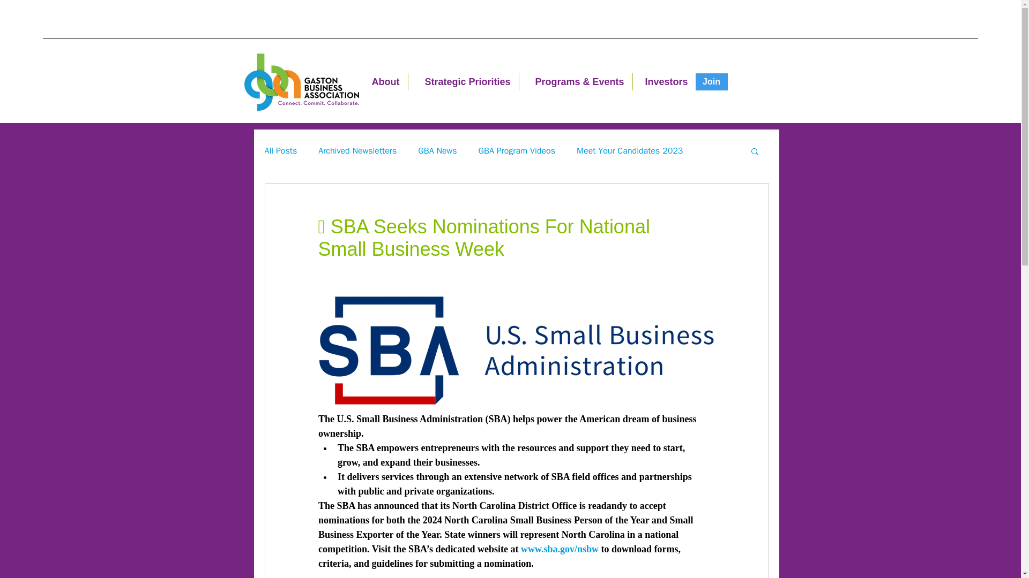  I want to click on About, so click(384, 81).